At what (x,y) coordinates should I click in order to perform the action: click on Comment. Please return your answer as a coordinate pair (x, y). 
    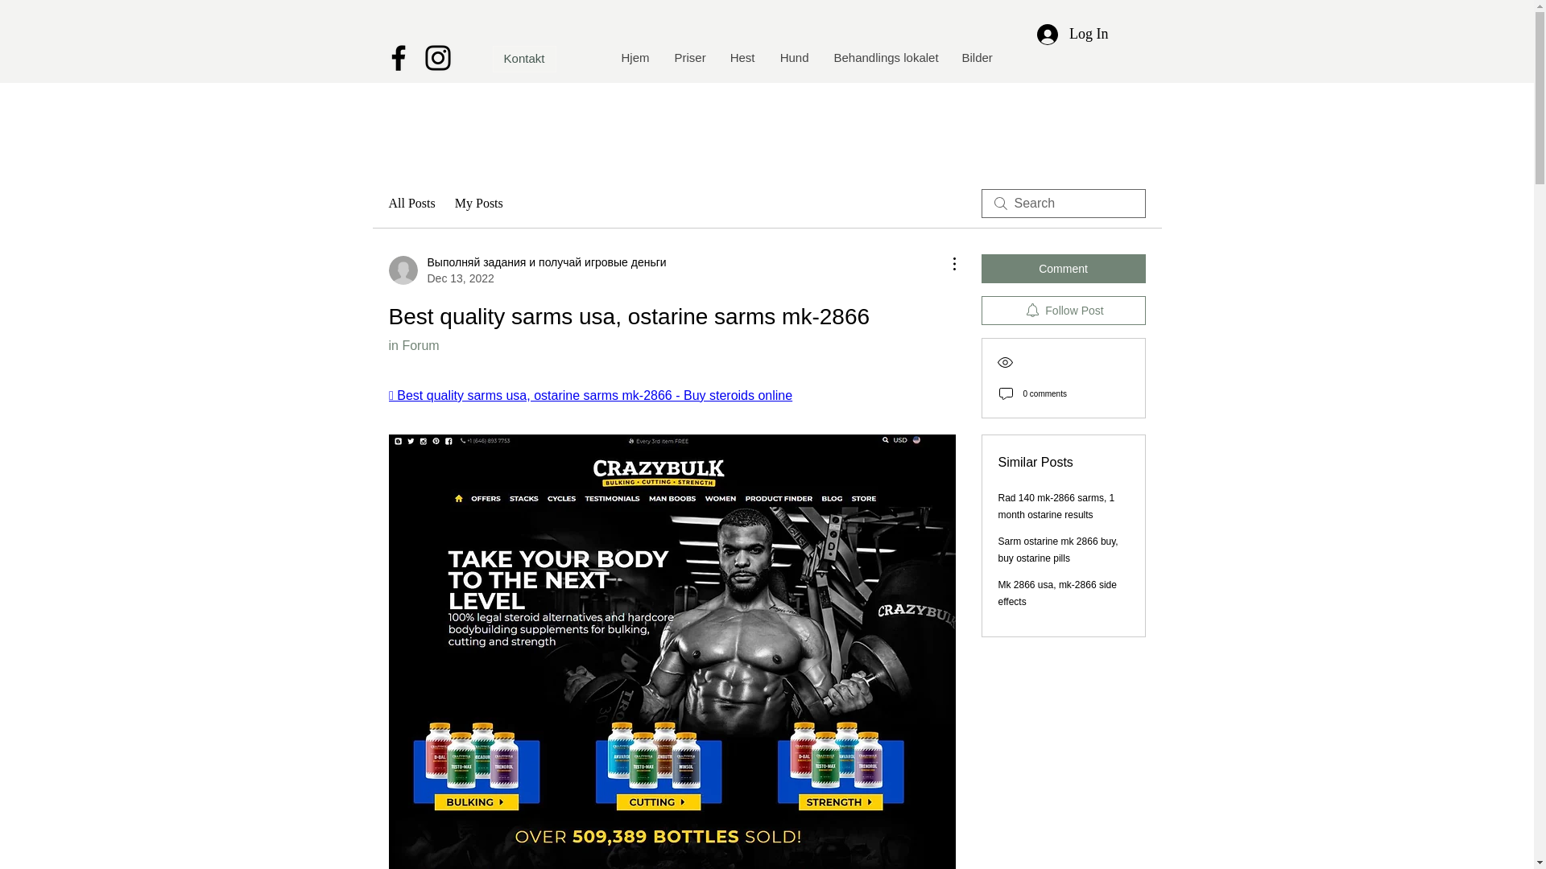
    Looking at the image, I should click on (1063, 269).